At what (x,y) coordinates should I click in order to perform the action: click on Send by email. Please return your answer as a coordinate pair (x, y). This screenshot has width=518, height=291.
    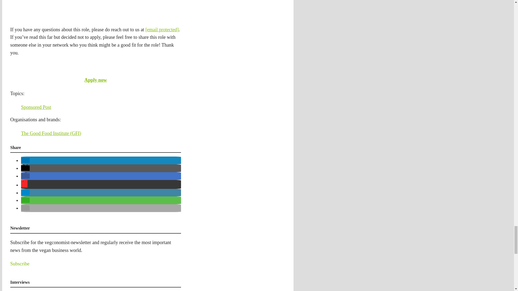
    Looking at the image, I should click on (25, 208).